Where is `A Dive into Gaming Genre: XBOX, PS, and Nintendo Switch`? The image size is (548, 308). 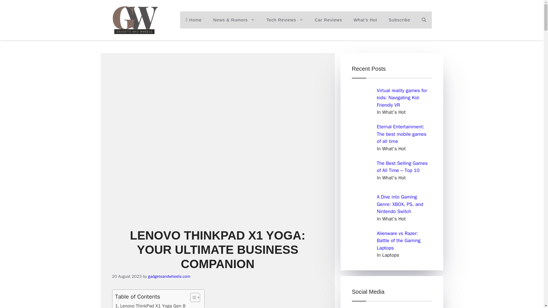 A Dive into Gaming Genre: XBOX, PS, and Nintendo Switch is located at coordinates (362, 205).